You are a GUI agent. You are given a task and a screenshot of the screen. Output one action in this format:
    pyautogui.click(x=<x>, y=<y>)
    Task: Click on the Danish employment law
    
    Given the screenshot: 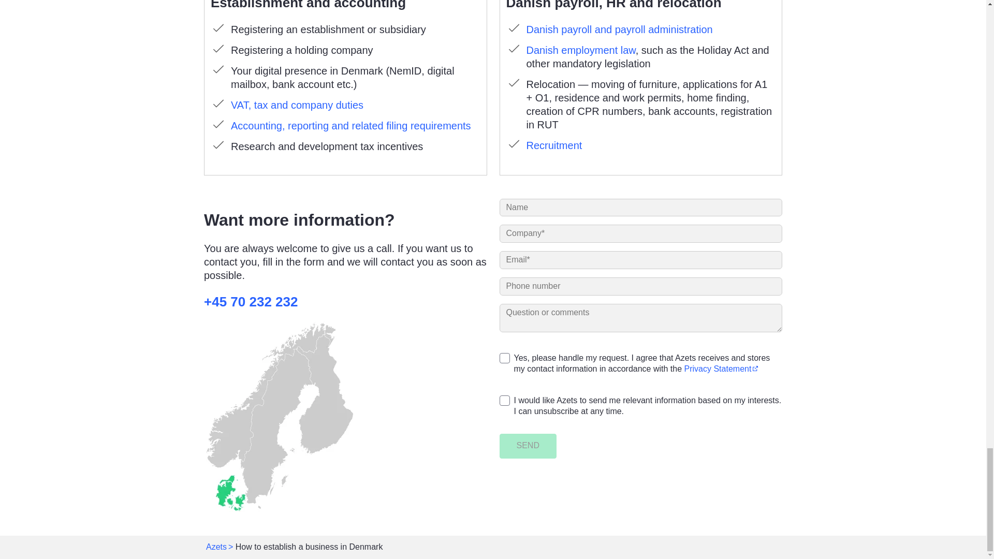 What is the action you would take?
    pyautogui.click(x=580, y=50)
    